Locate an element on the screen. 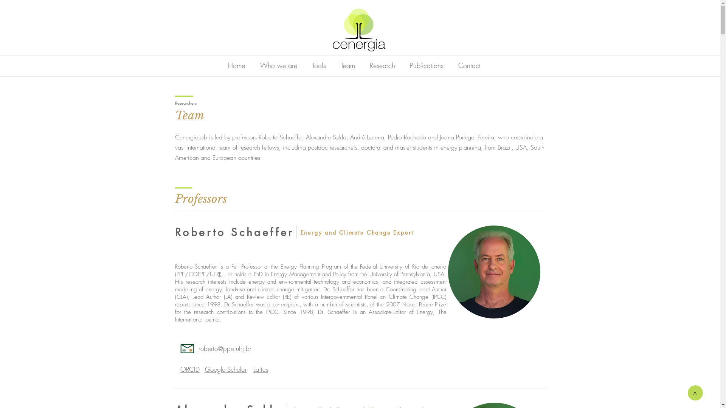  Publications is located at coordinates (427, 65).